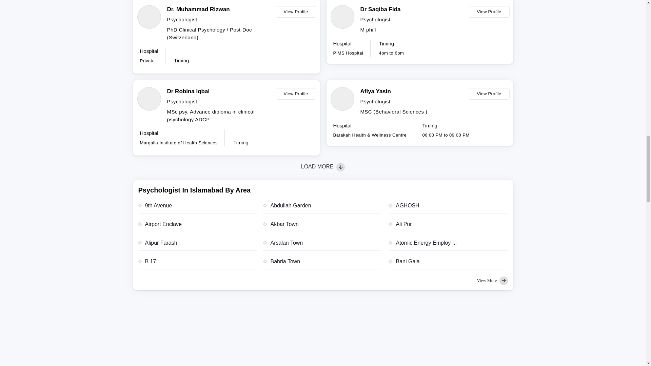 Image resolution: width=651 pixels, height=366 pixels. Describe the element at coordinates (197, 263) in the screenshot. I see `B 17` at that location.